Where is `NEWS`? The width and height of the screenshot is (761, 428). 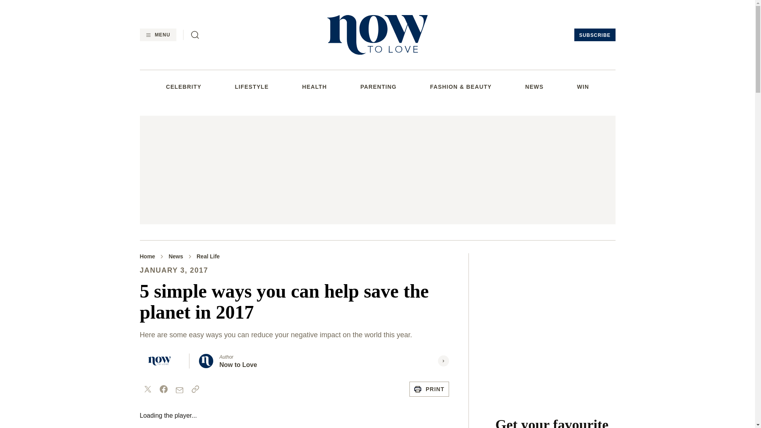 NEWS is located at coordinates (534, 86).